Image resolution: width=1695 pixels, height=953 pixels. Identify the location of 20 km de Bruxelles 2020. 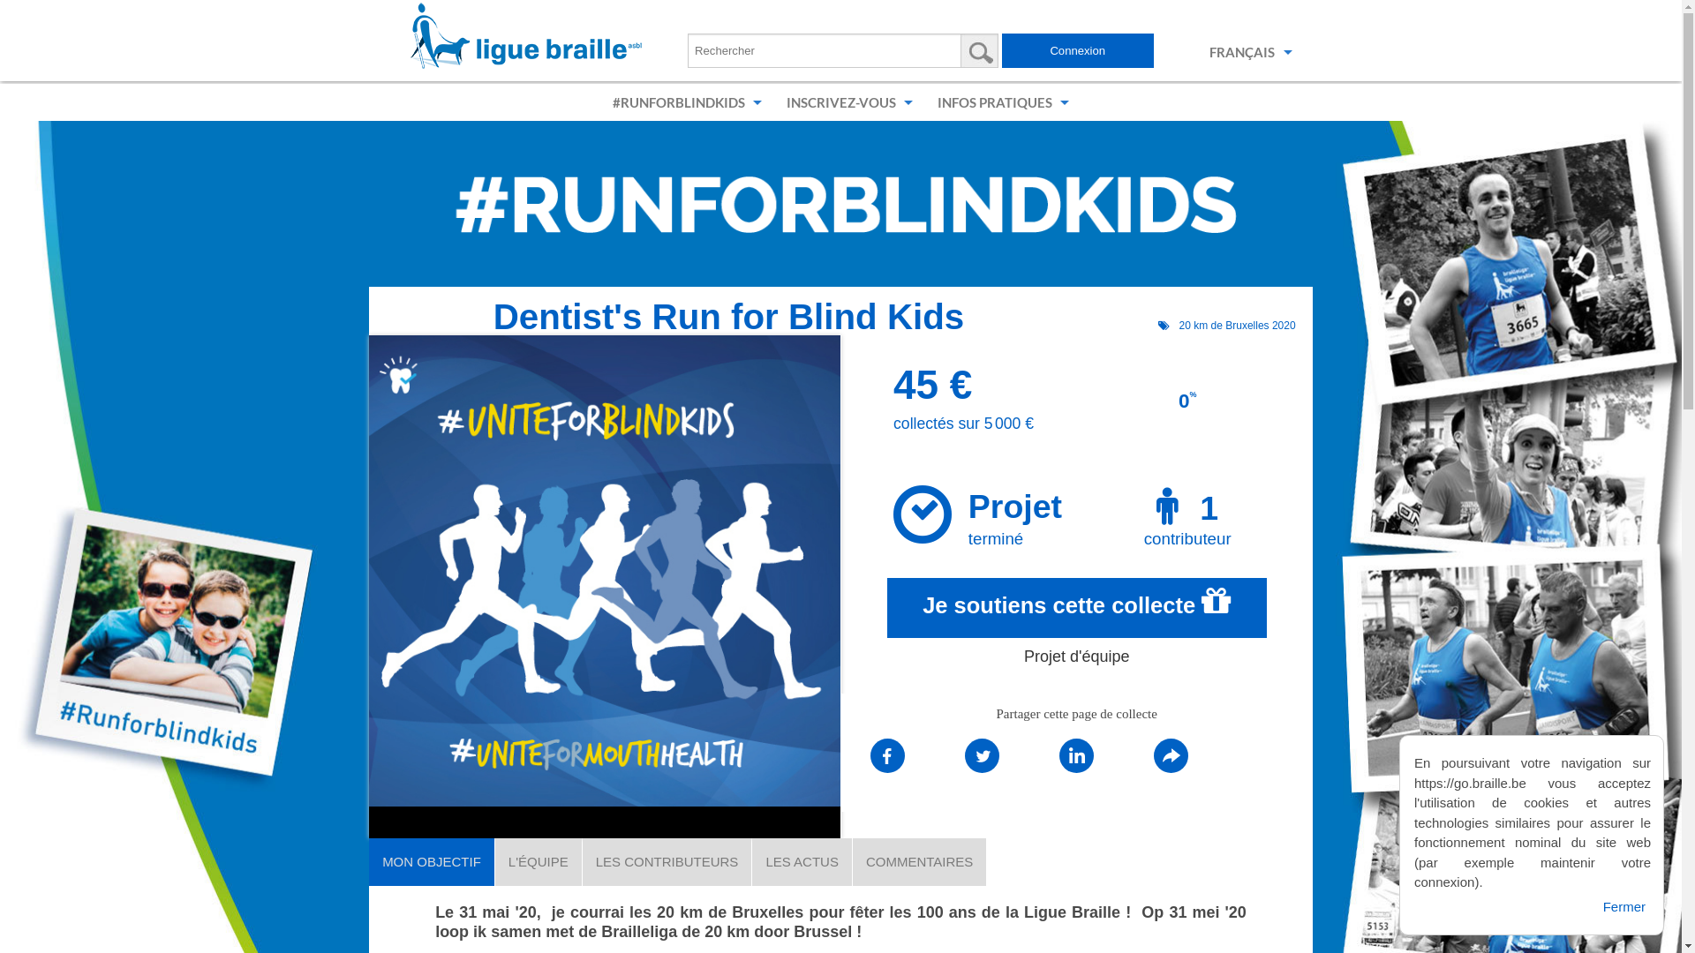
(1227, 326).